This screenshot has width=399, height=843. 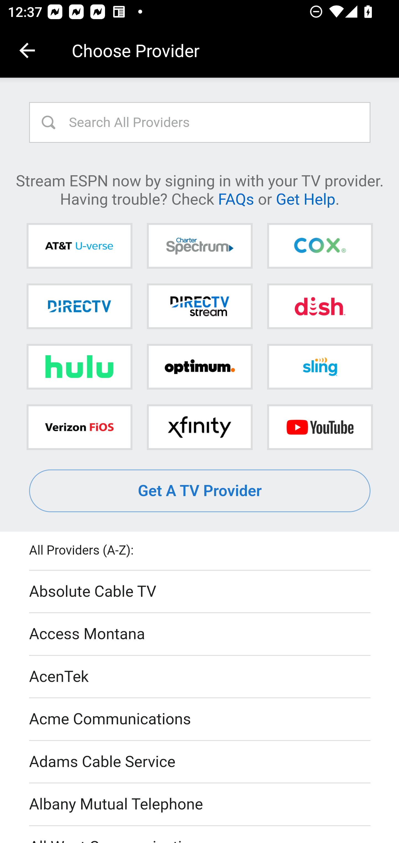 I want to click on Charter Spectrum, so click(x=199, y=246).